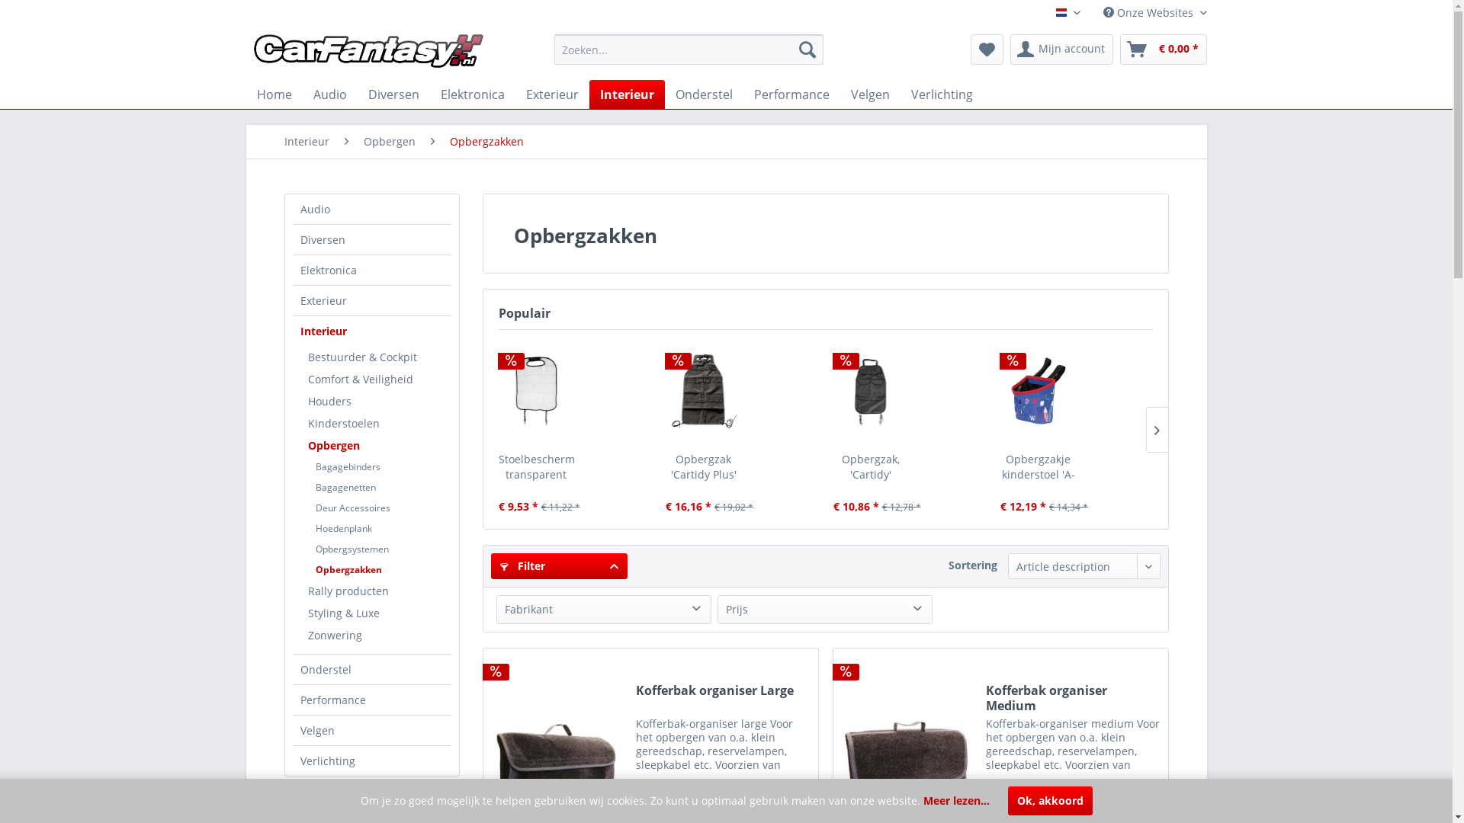 The height and width of the screenshot is (823, 1464). What do you see at coordinates (372, 209) in the screenshot?
I see `Audio` at bounding box center [372, 209].